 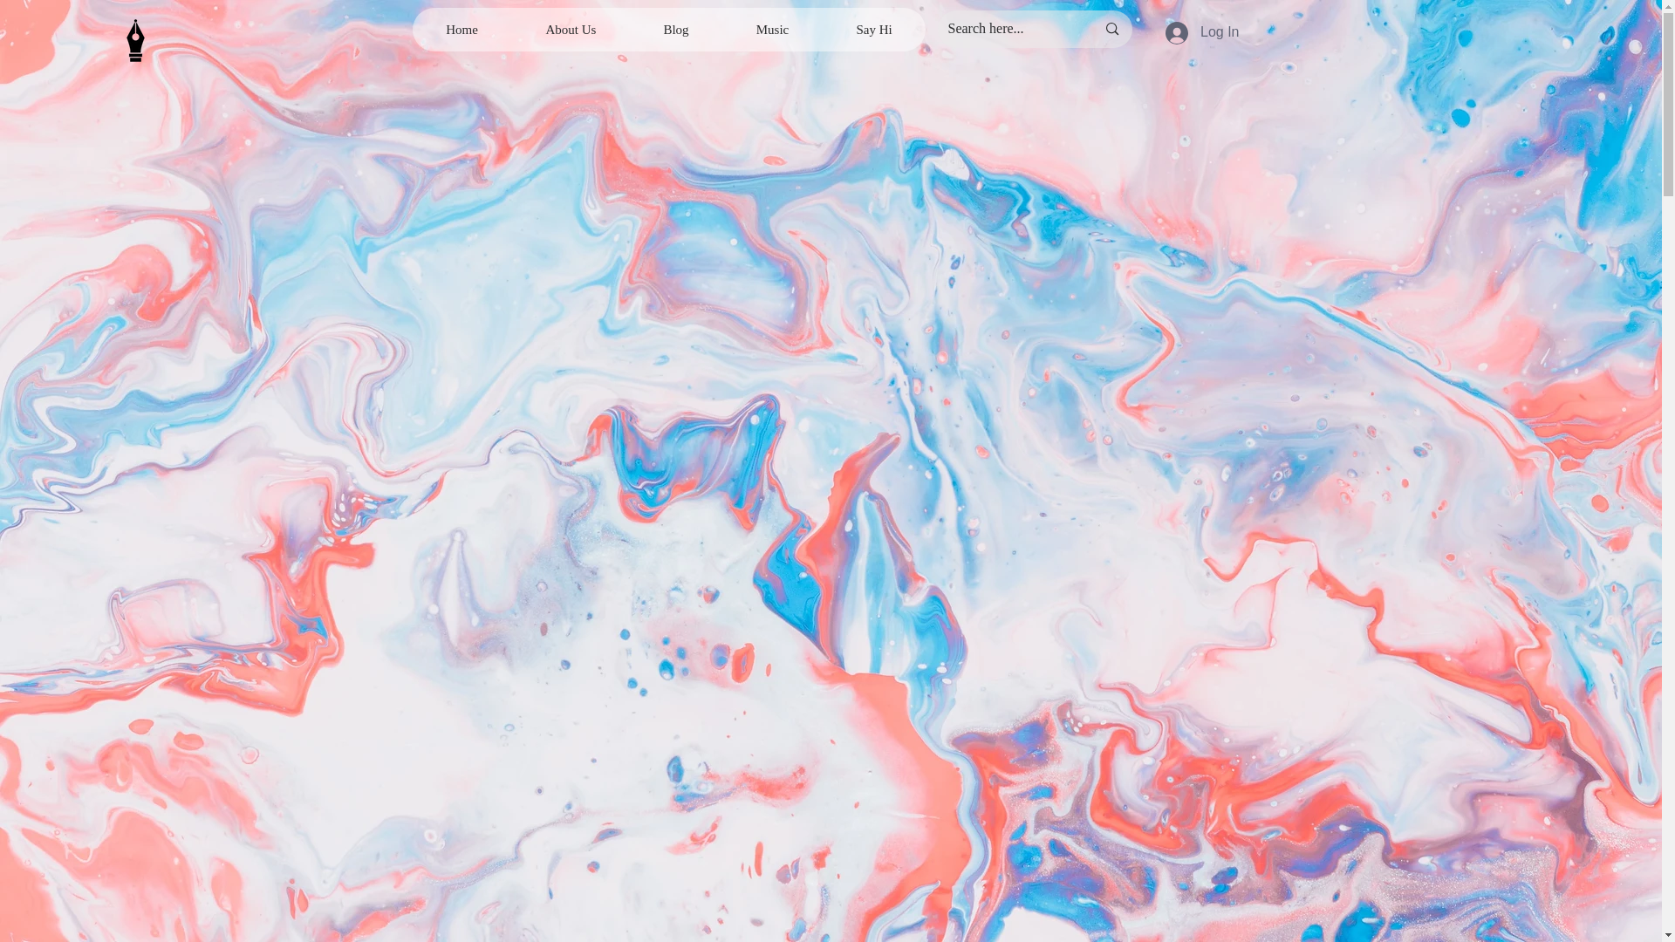 I want to click on Blog, so click(x=675, y=30).